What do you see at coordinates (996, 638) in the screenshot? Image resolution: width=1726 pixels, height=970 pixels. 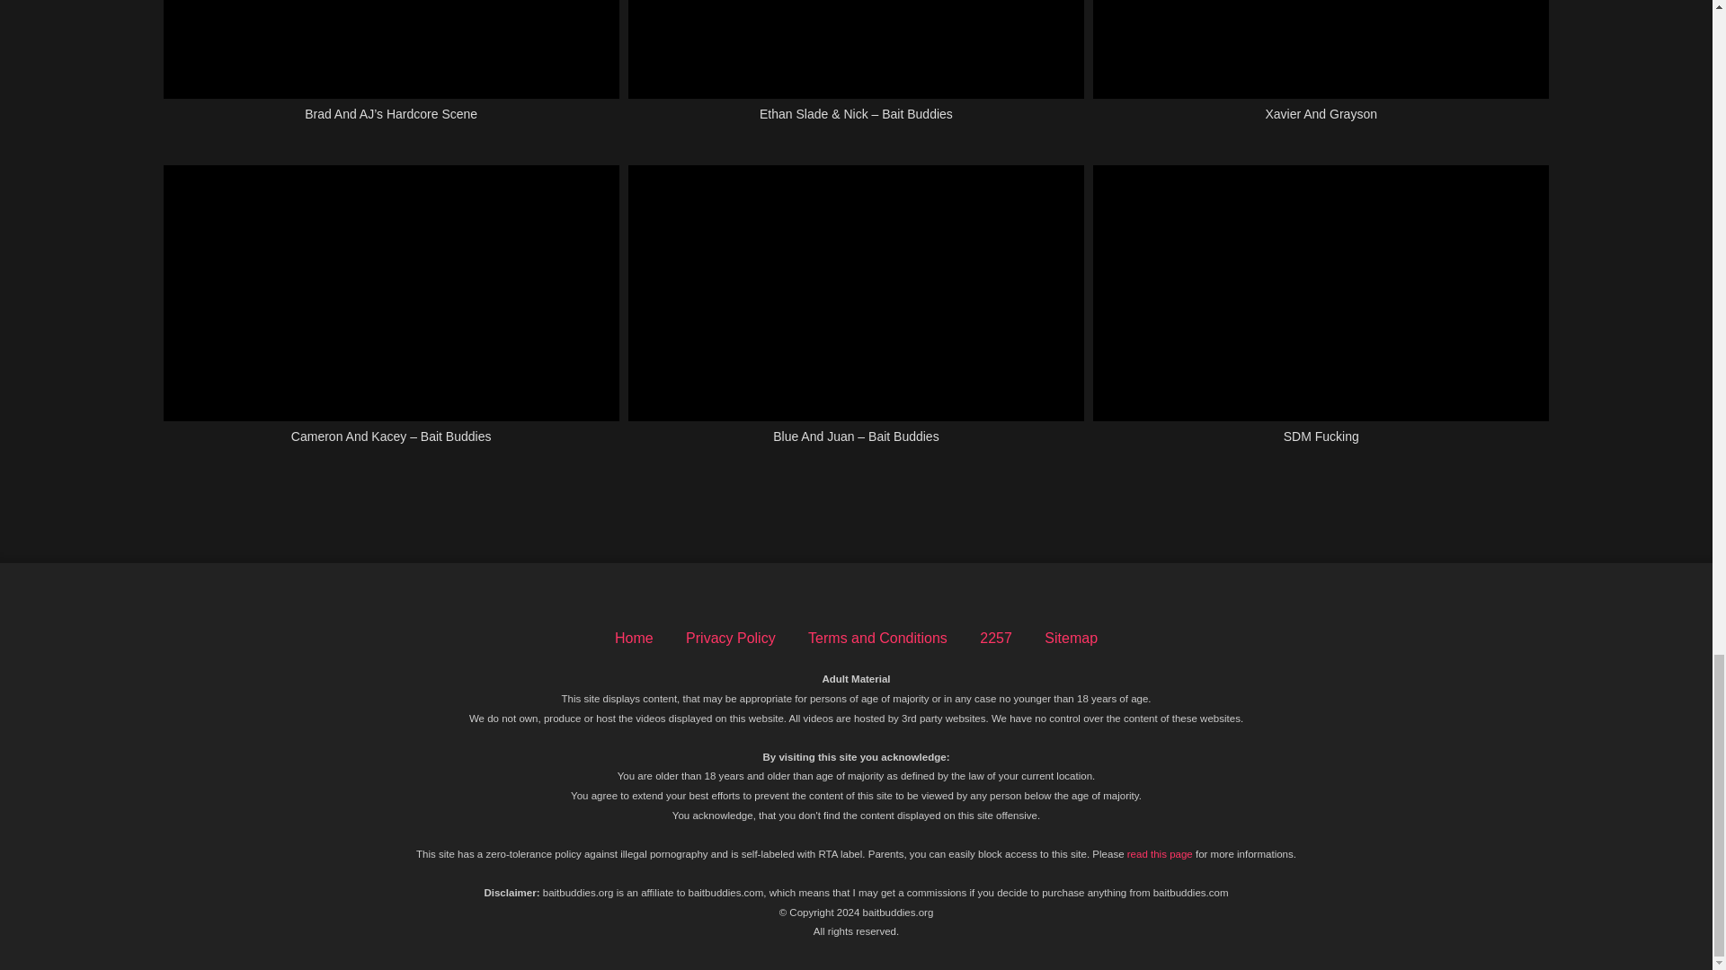 I see `2257` at bounding box center [996, 638].